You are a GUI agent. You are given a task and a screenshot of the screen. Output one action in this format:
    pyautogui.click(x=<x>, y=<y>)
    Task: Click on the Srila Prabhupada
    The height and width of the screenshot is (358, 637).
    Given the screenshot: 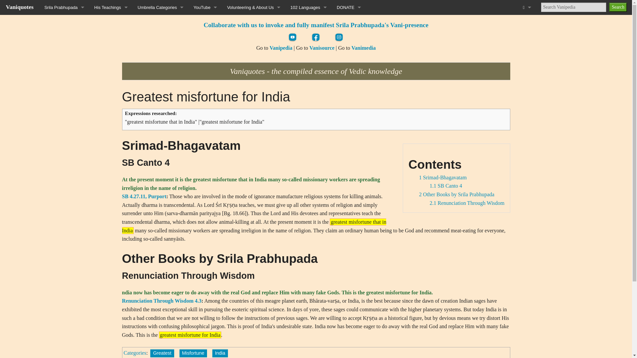 What is the action you would take?
    pyautogui.click(x=64, y=7)
    